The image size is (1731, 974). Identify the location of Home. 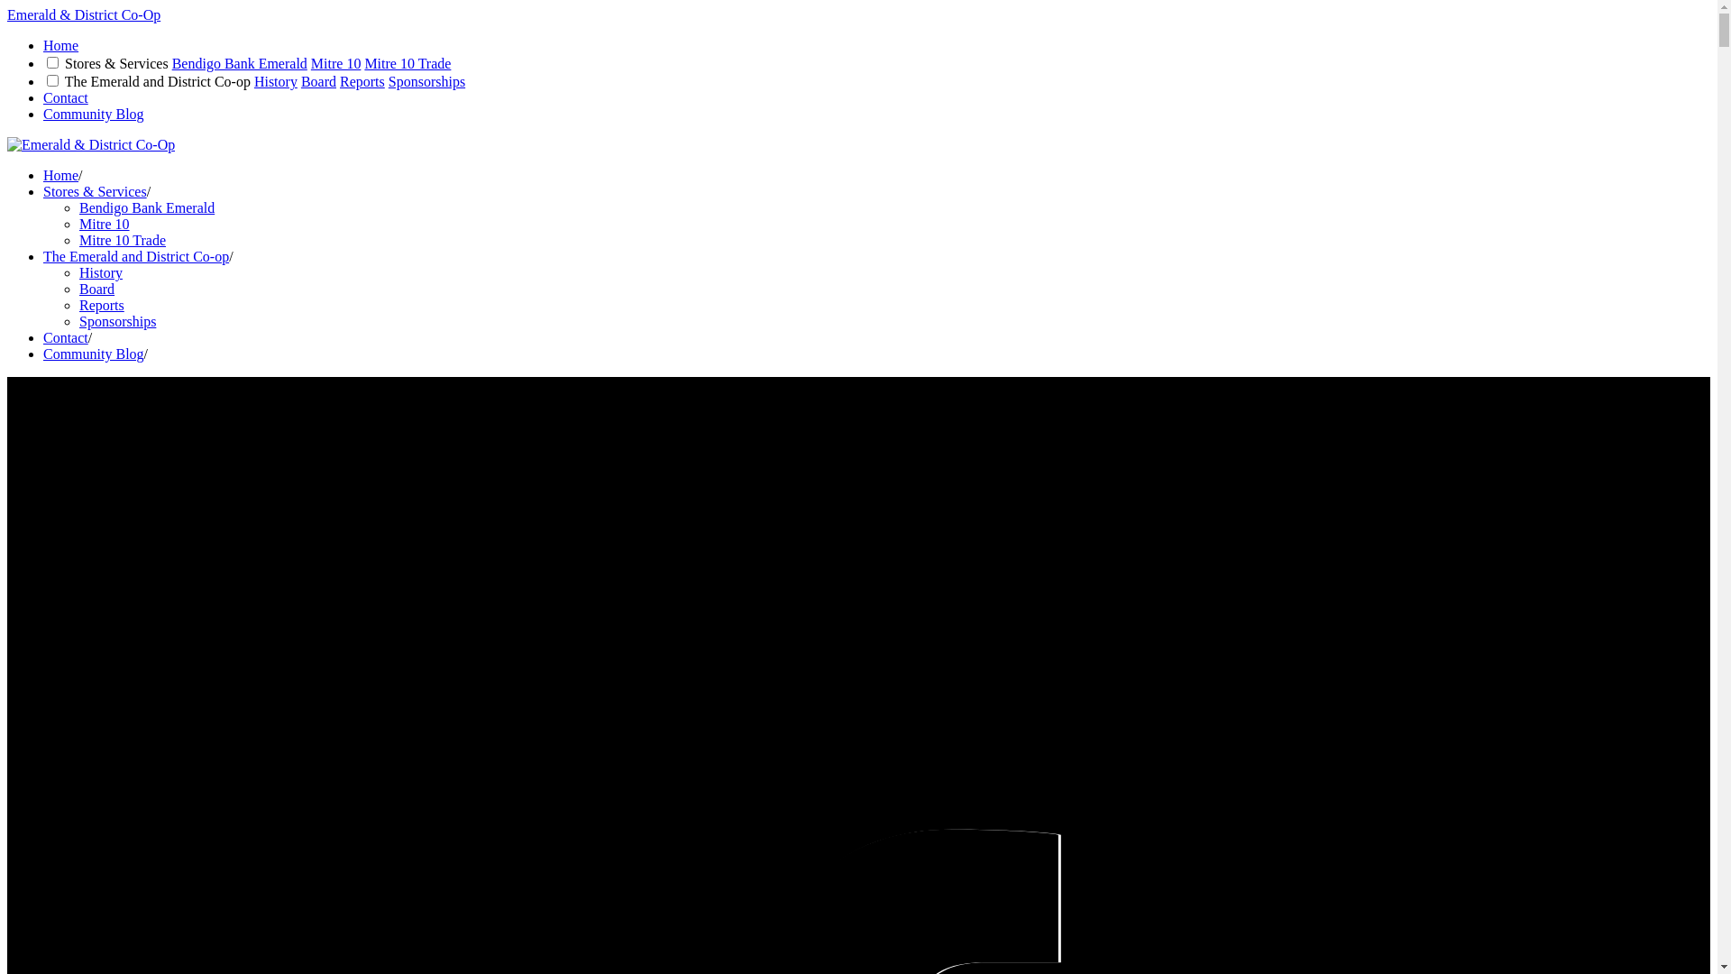
(61, 175).